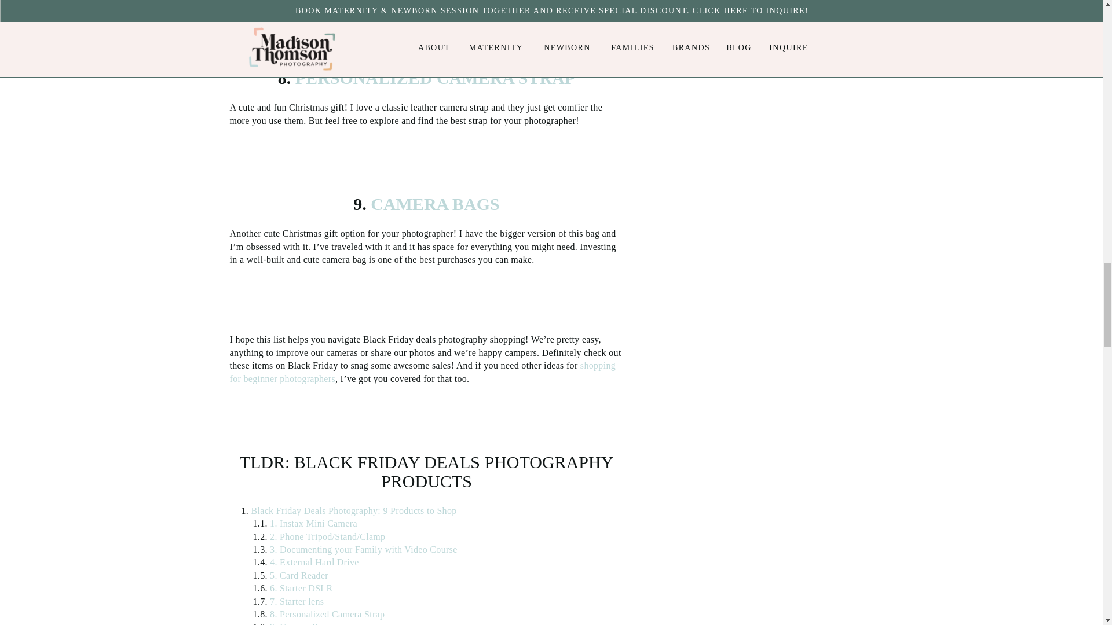 Image resolution: width=1112 pixels, height=625 pixels. I want to click on Black Friday Deals Photography: 9 Products to Shop, so click(353, 510).